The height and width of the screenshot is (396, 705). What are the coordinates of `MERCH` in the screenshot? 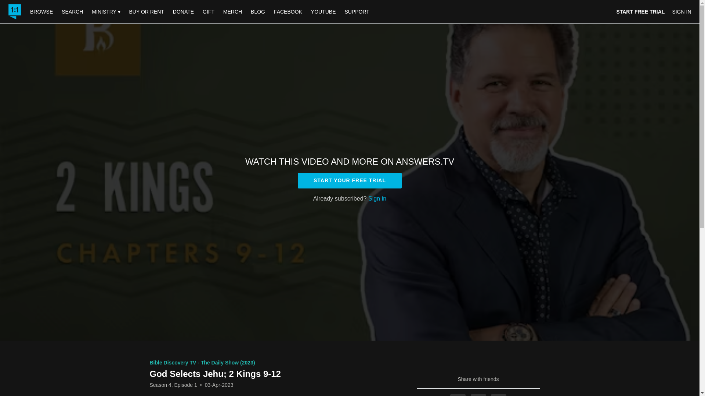 It's located at (232, 11).